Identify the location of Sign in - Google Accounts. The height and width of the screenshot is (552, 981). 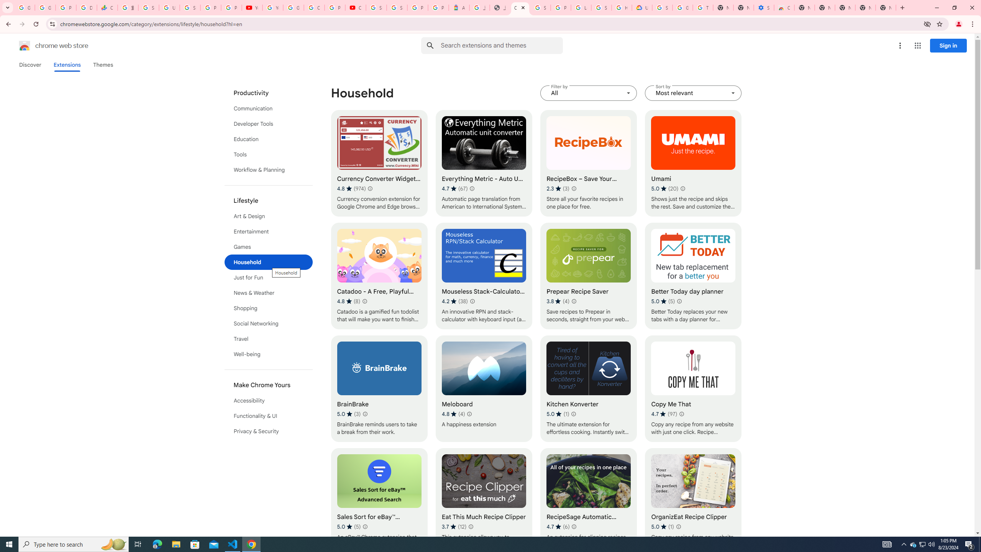
(601, 8).